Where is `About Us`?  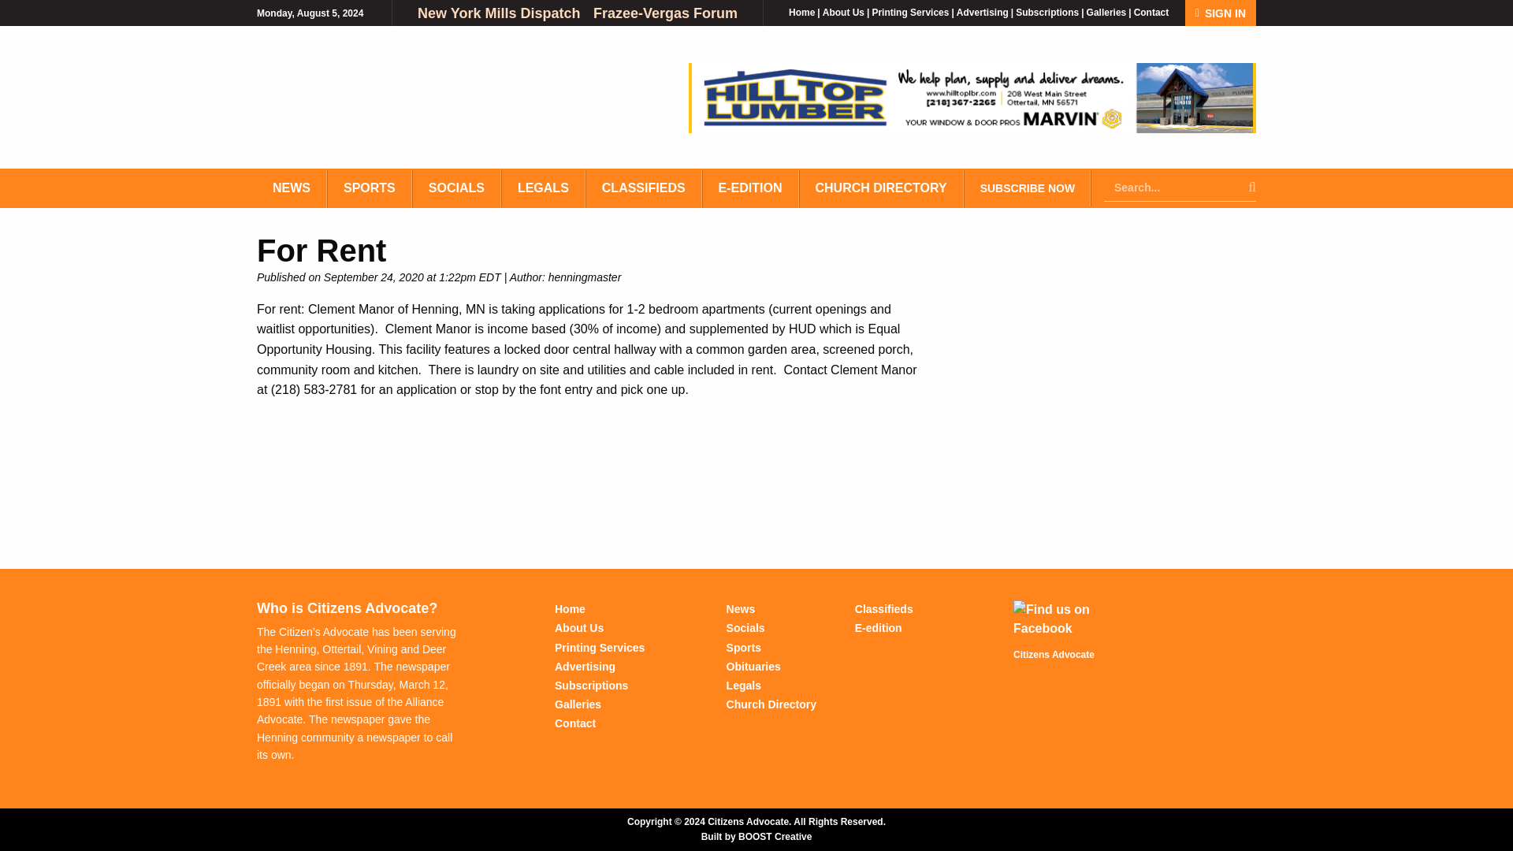
About Us is located at coordinates (843, 12).